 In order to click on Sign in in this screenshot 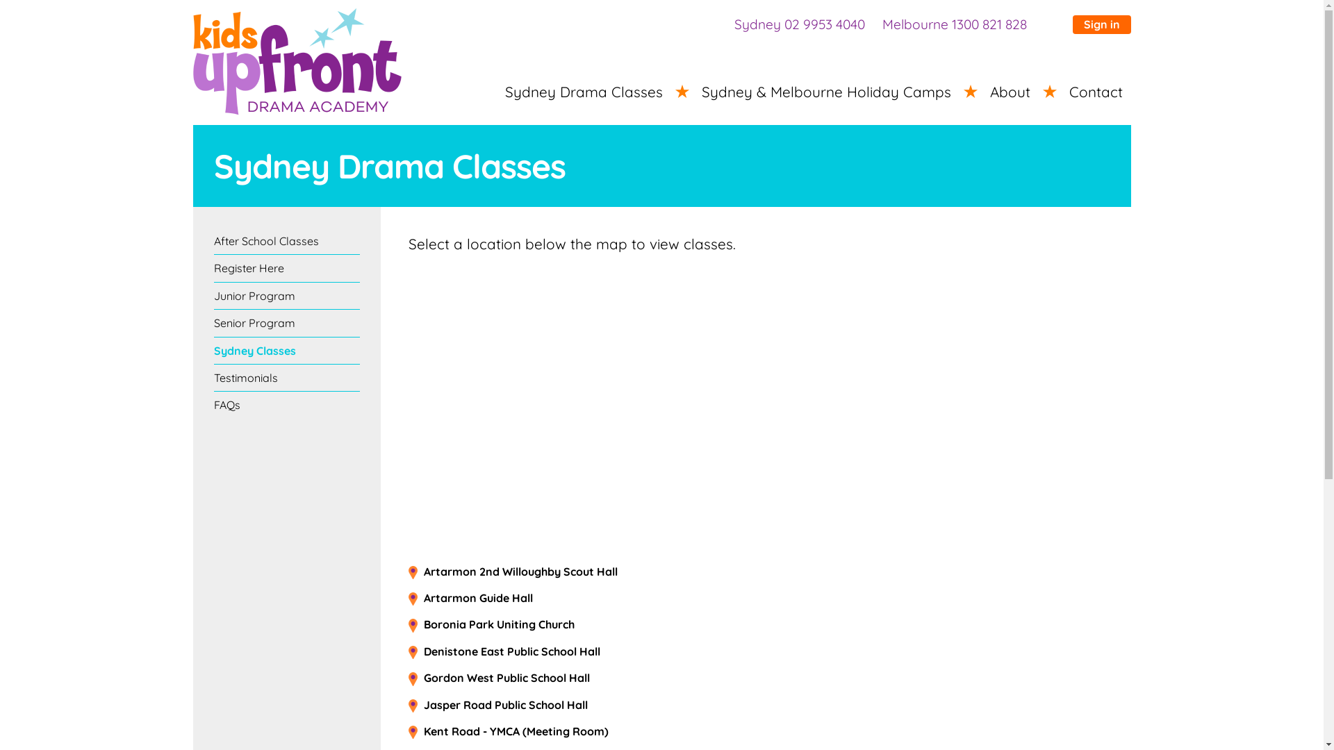, I will do `click(1102, 25)`.